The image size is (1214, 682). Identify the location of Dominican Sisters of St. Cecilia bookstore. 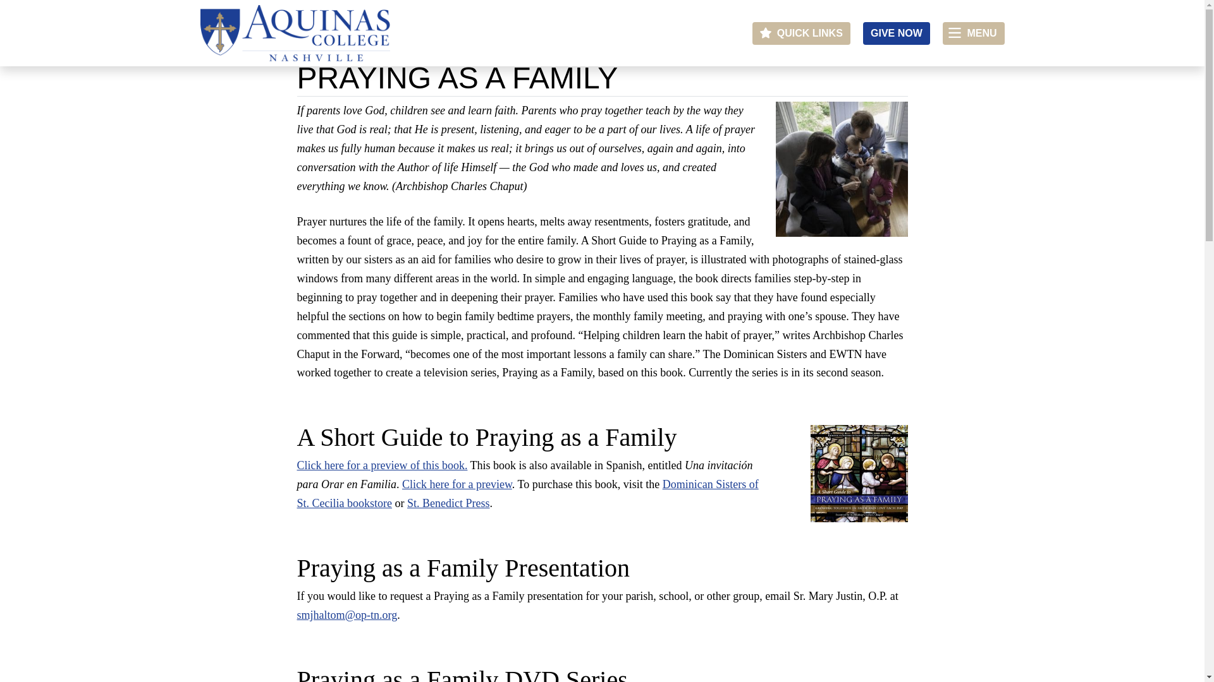
(528, 494).